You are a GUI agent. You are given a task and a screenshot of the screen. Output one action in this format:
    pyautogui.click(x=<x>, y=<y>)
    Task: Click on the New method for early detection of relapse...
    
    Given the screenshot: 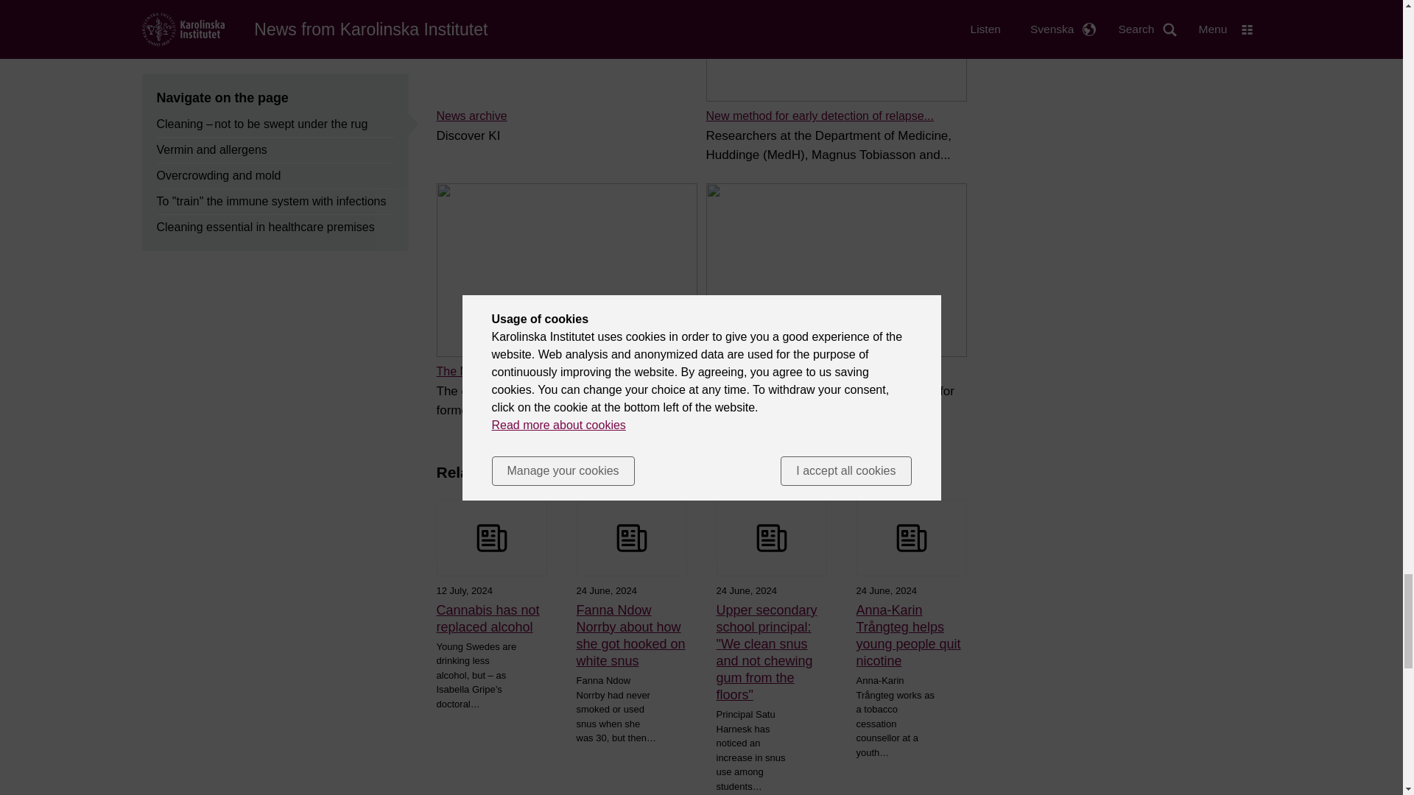 What is the action you would take?
    pyautogui.click(x=819, y=116)
    